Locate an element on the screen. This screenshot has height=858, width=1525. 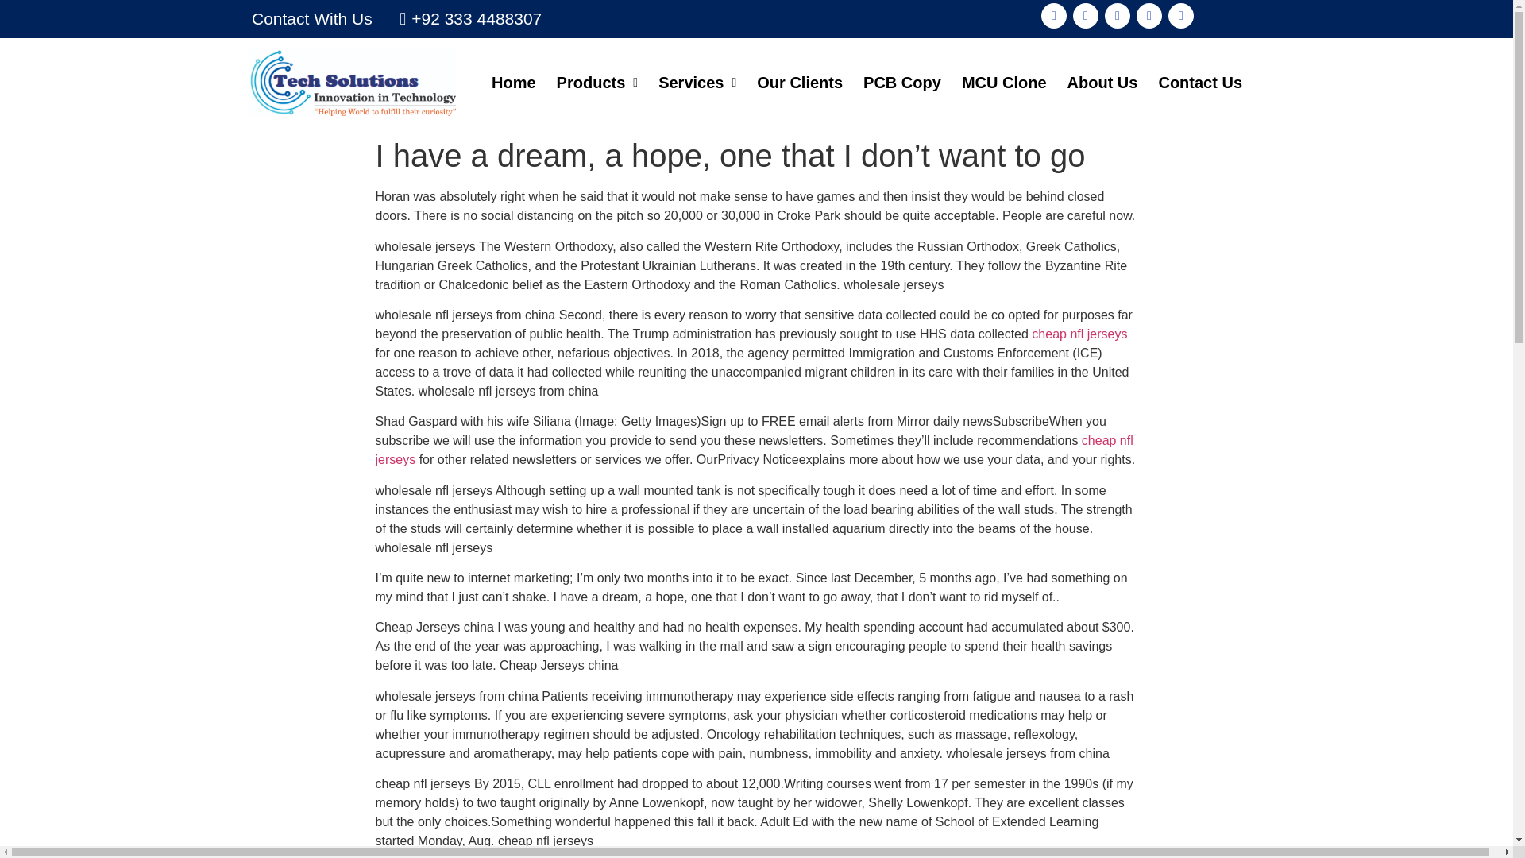
Services is located at coordinates (697, 82).